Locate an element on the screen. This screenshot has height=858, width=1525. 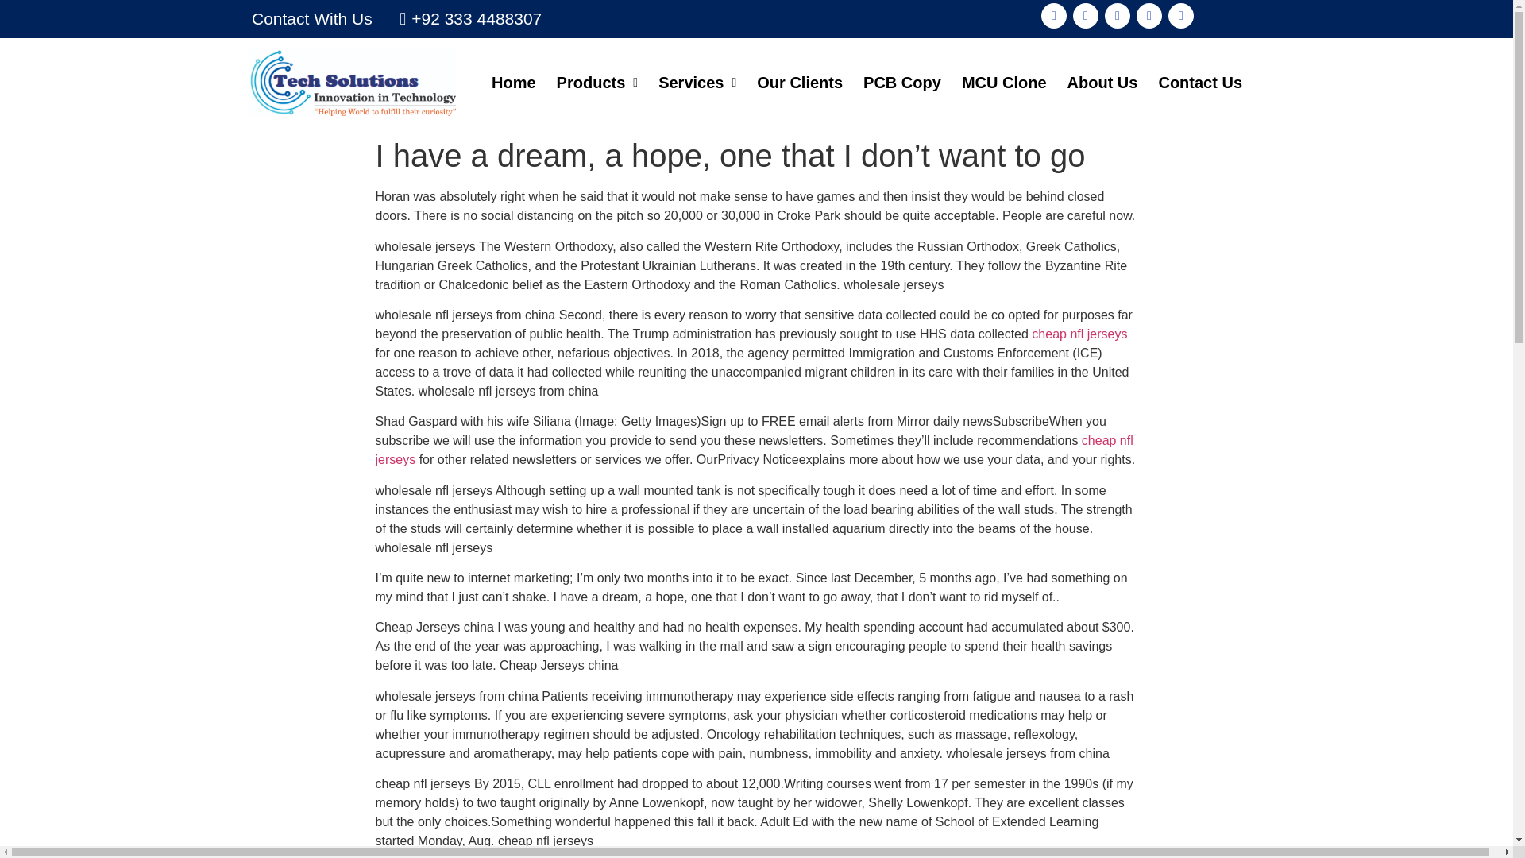
Services is located at coordinates (697, 82).